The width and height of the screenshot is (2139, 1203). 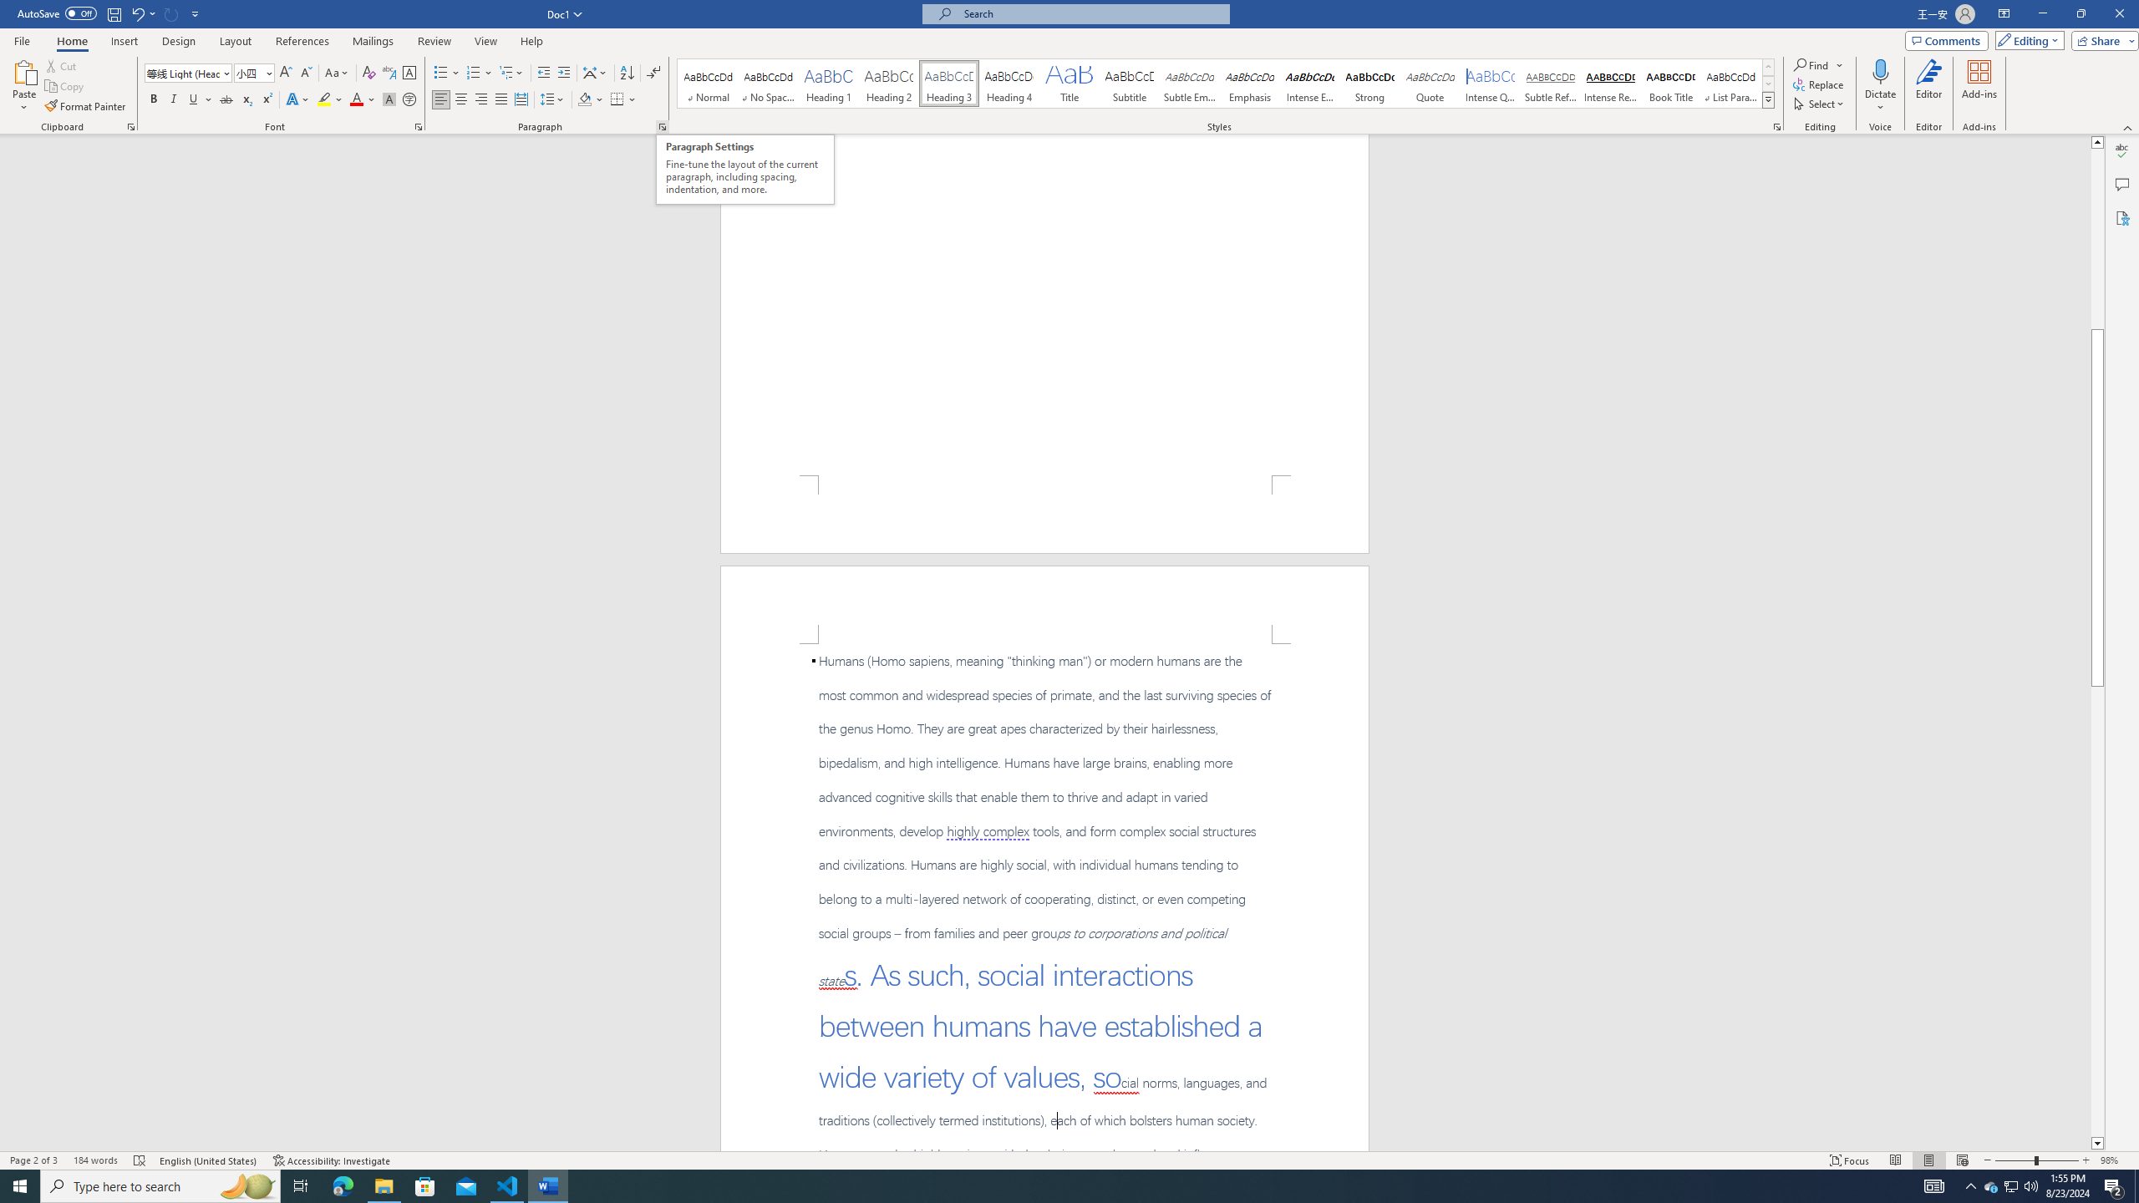 What do you see at coordinates (889, 84) in the screenshot?
I see `Heading 2` at bounding box center [889, 84].